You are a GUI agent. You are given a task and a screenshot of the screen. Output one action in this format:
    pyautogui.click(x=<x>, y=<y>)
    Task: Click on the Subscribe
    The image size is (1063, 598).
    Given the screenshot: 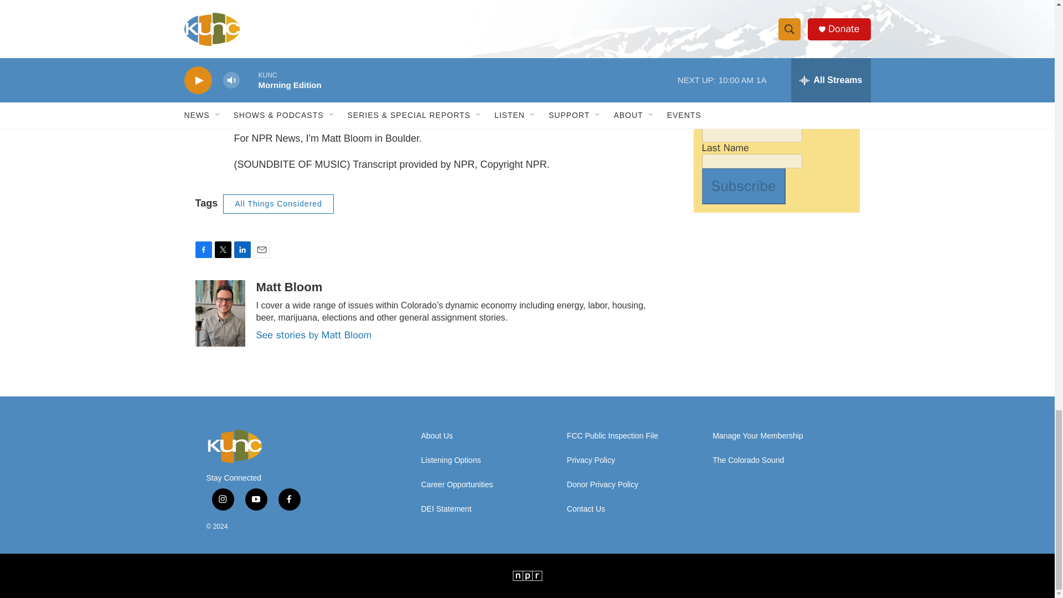 What is the action you would take?
    pyautogui.click(x=743, y=186)
    